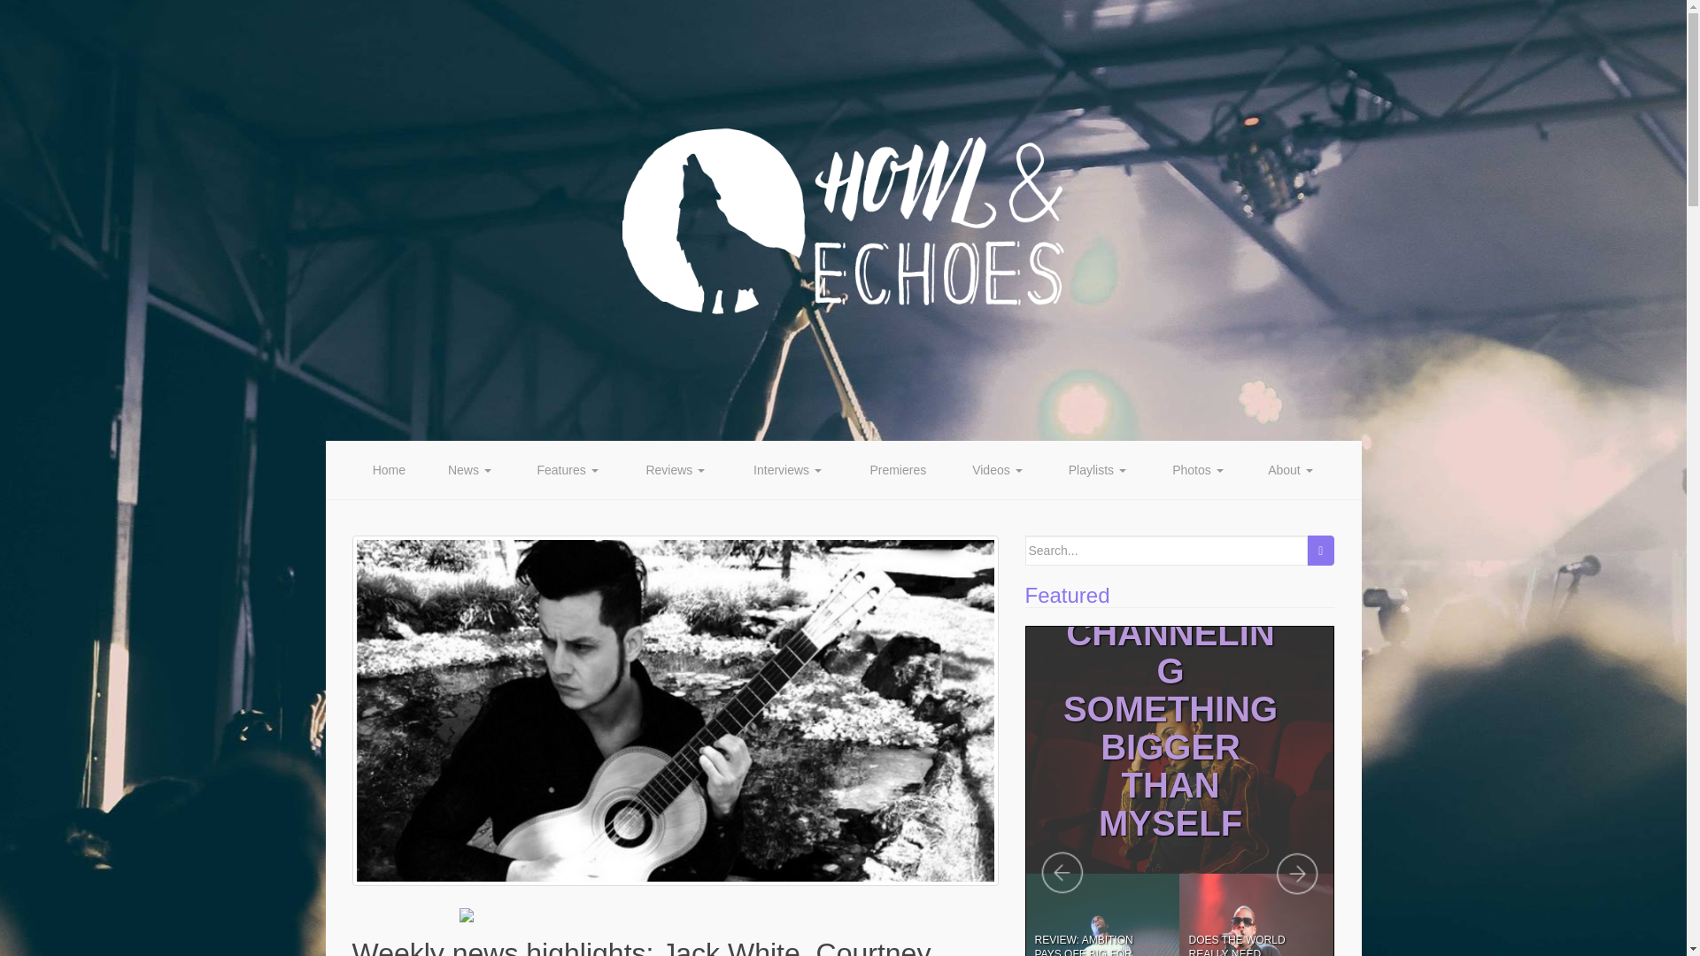 Image resolution: width=1700 pixels, height=956 pixels. What do you see at coordinates (898, 469) in the screenshot?
I see `Premieres` at bounding box center [898, 469].